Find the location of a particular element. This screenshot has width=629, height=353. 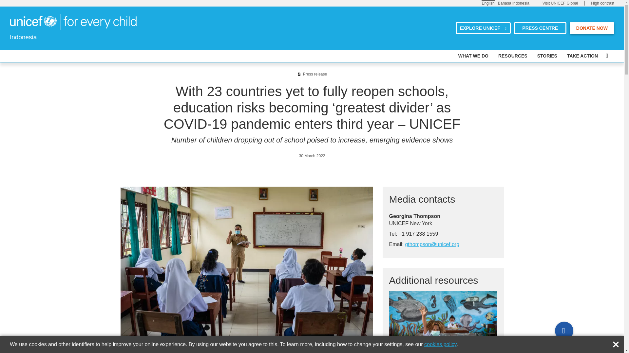

cookies policy is located at coordinates (440, 344).